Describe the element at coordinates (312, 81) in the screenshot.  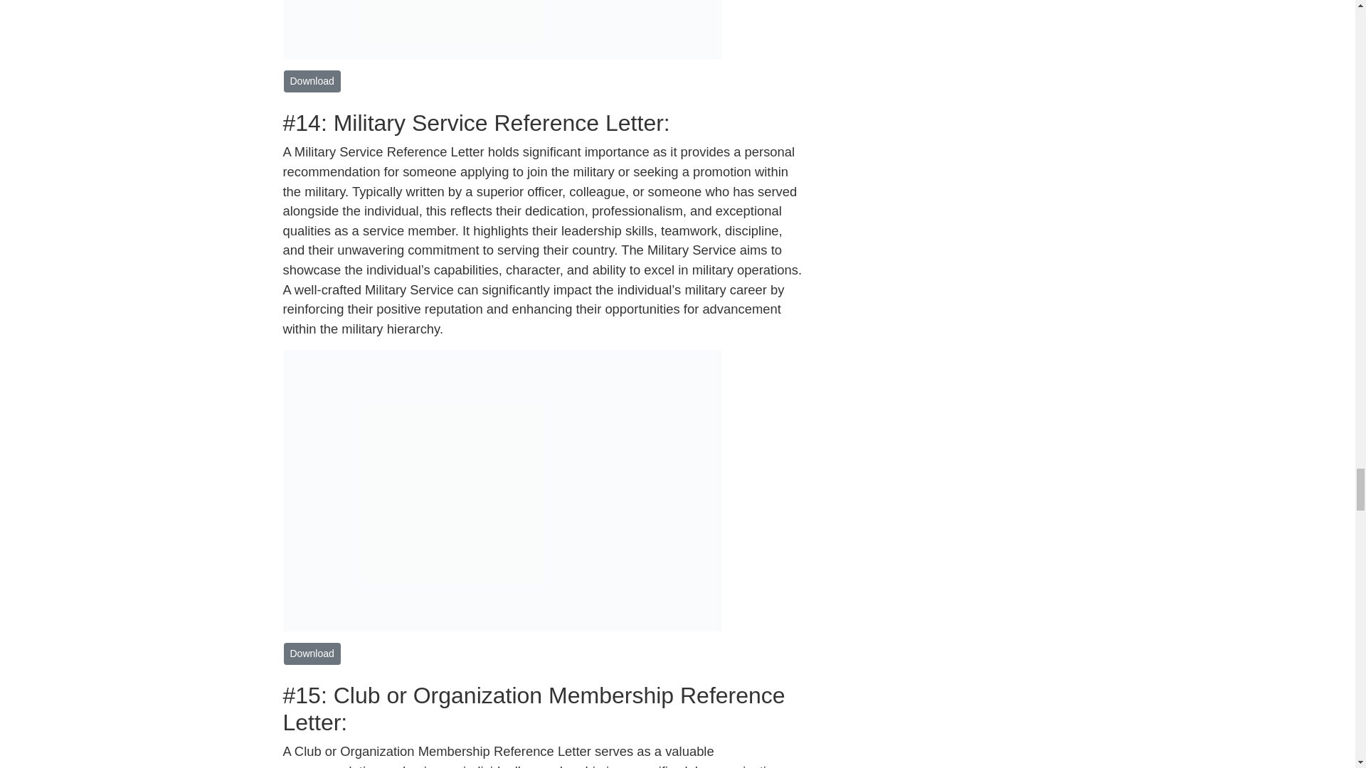
I see `Download` at that location.